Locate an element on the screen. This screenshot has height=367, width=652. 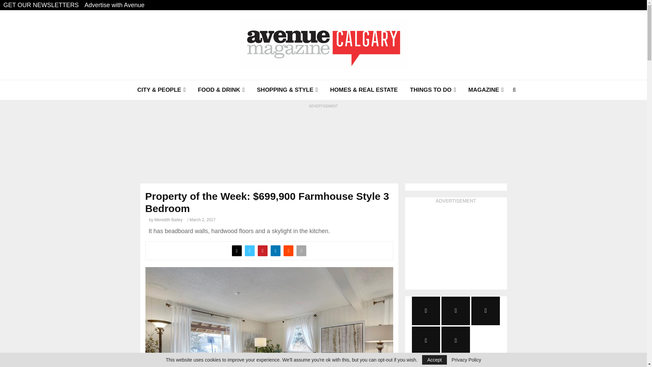
GET OUR NEWSLETTERS is located at coordinates (41, 5).